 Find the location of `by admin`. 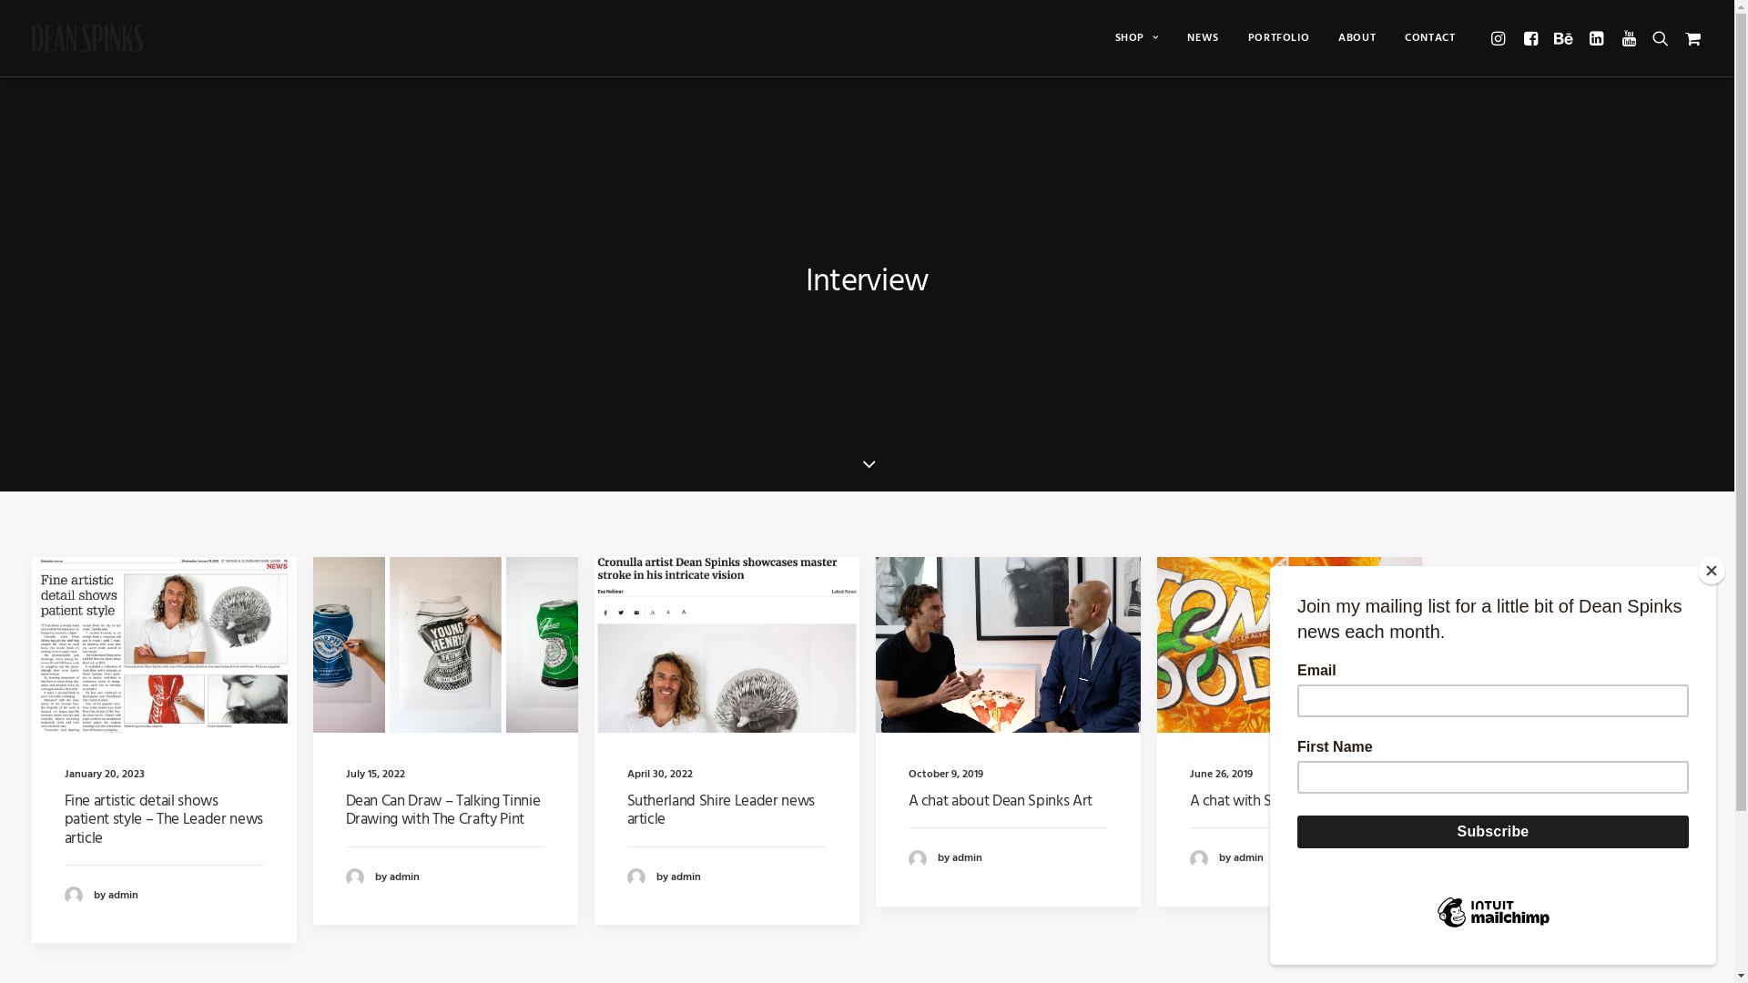

by admin is located at coordinates (945, 859).